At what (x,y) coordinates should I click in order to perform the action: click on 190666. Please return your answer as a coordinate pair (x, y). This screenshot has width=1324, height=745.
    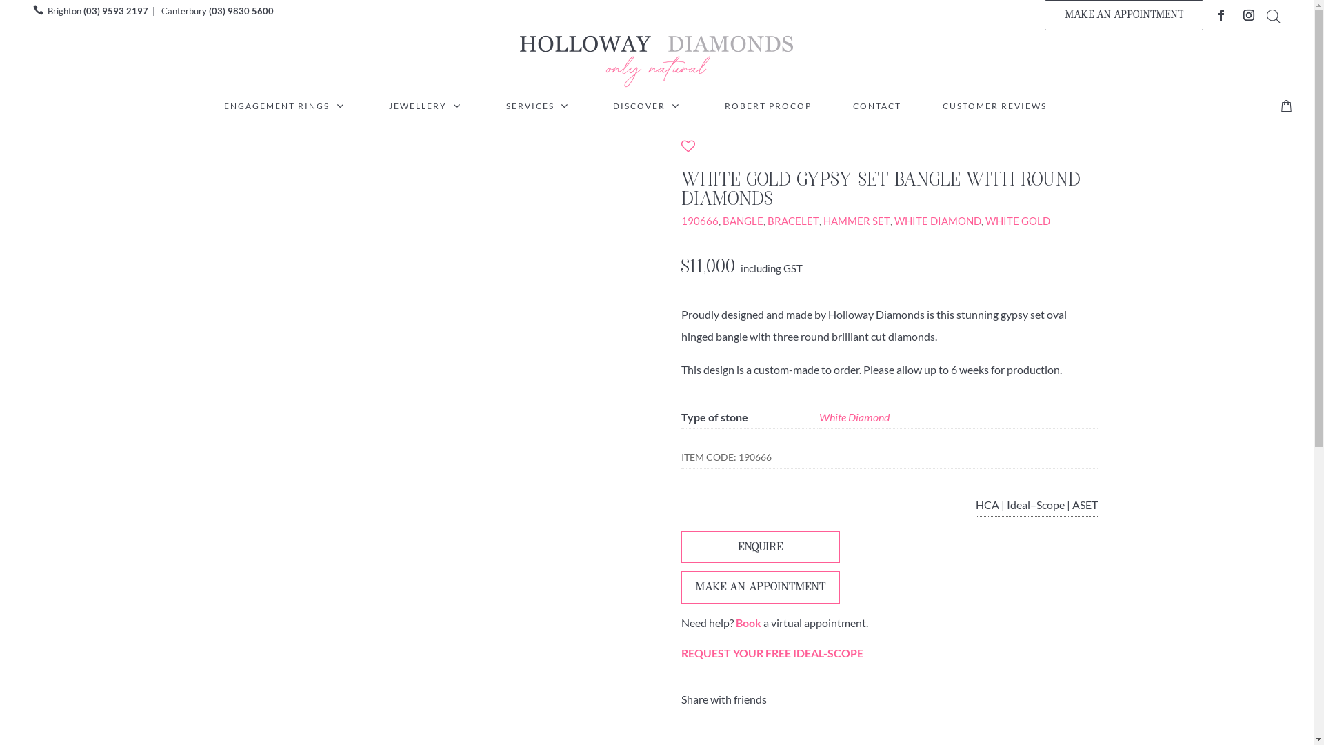
    Looking at the image, I should click on (699, 221).